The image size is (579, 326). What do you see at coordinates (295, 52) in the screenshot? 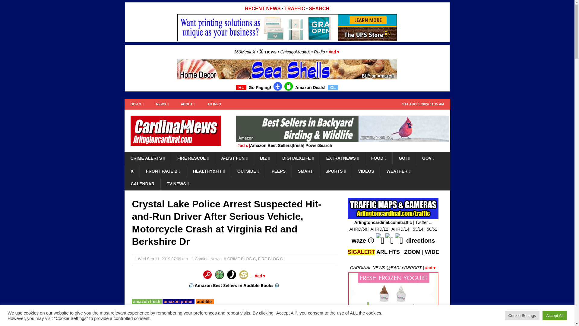
I see `ChicagoMediaX` at bounding box center [295, 52].